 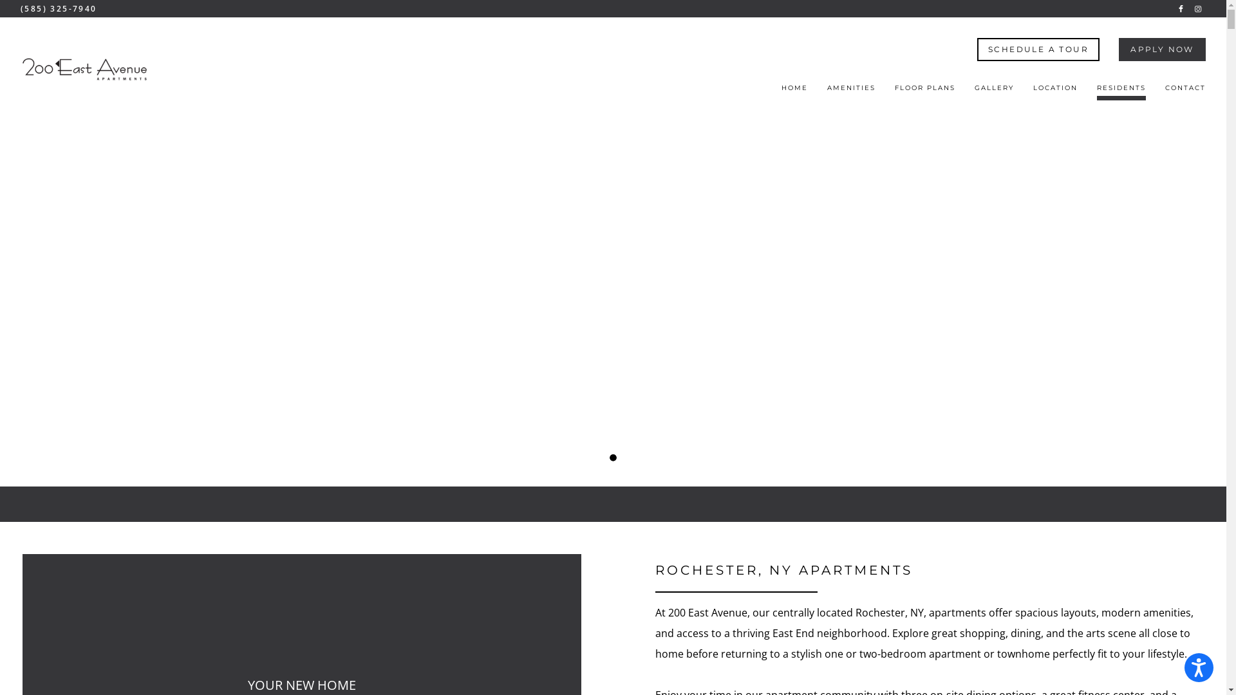 What do you see at coordinates (1038, 50) in the screenshot?
I see `SCHEDULE A TOUR` at bounding box center [1038, 50].